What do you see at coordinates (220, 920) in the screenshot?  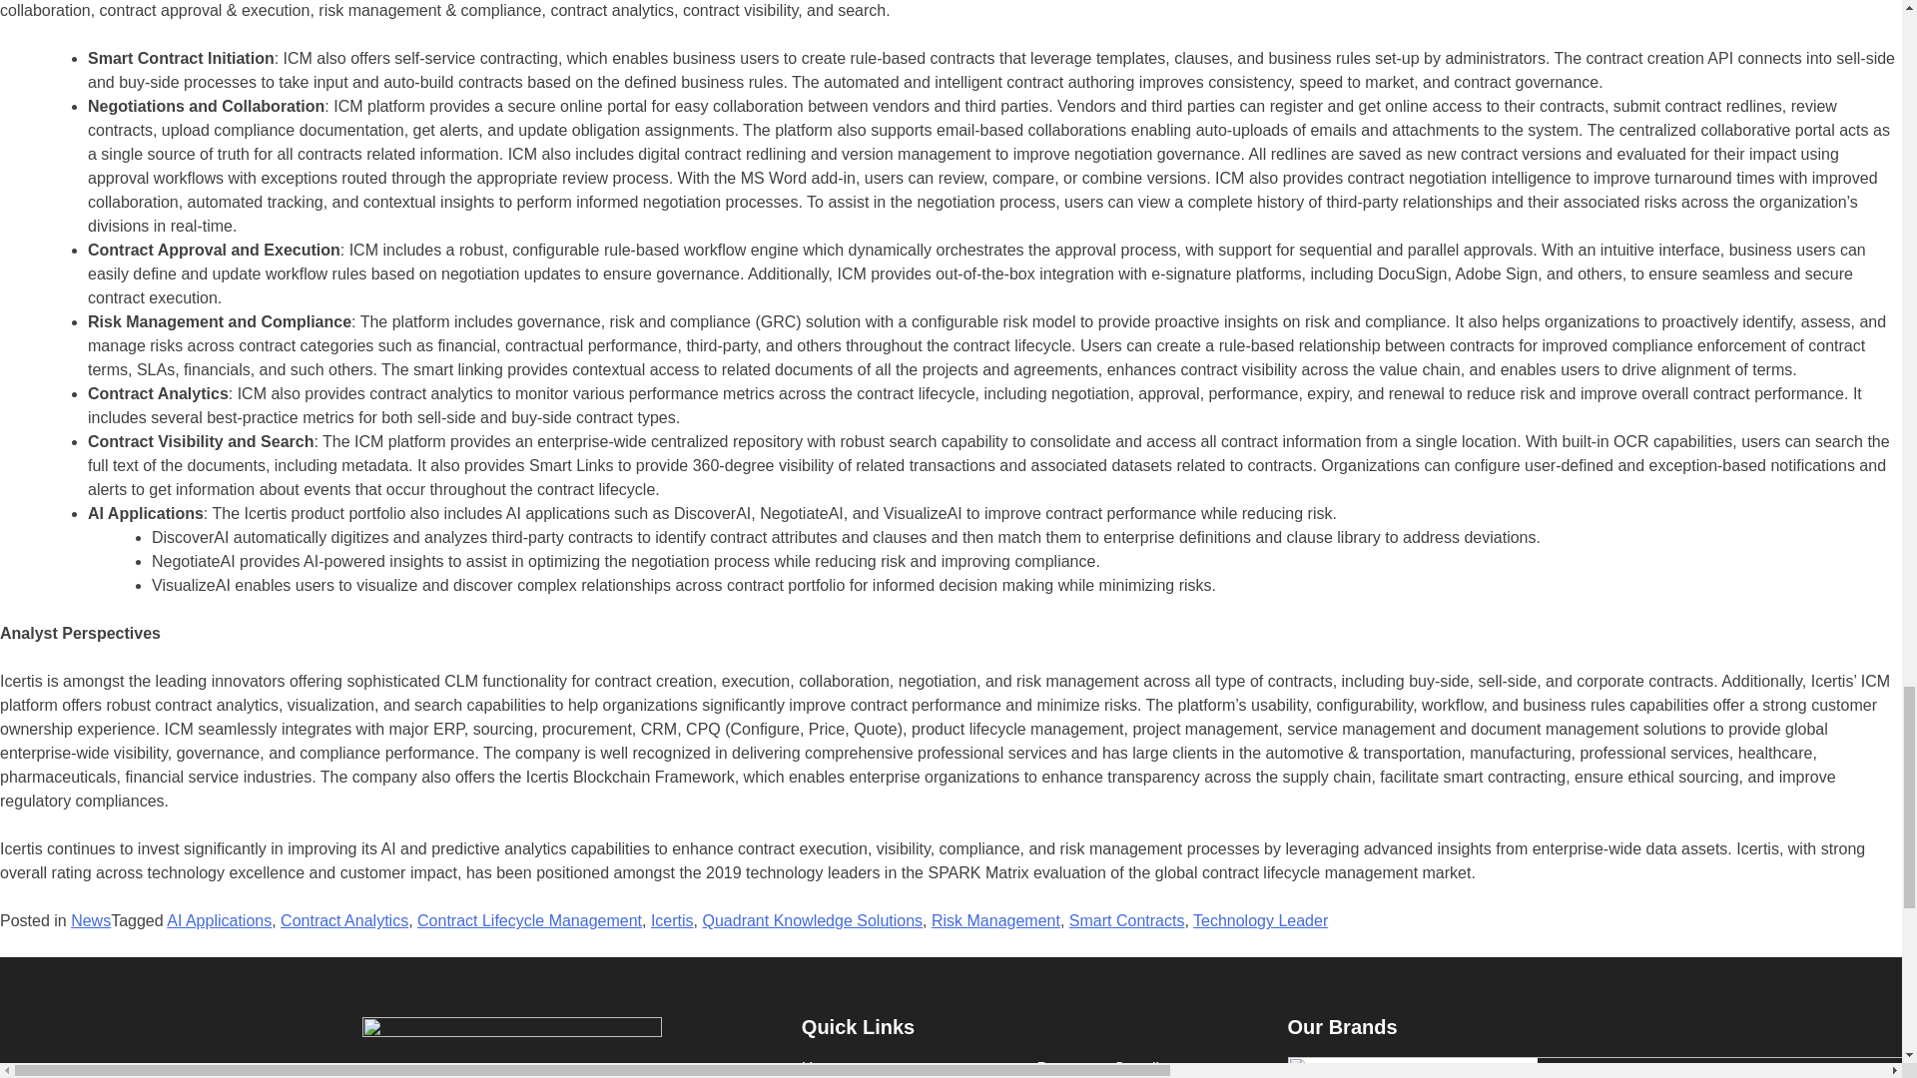 I see `AI Applications` at bounding box center [220, 920].